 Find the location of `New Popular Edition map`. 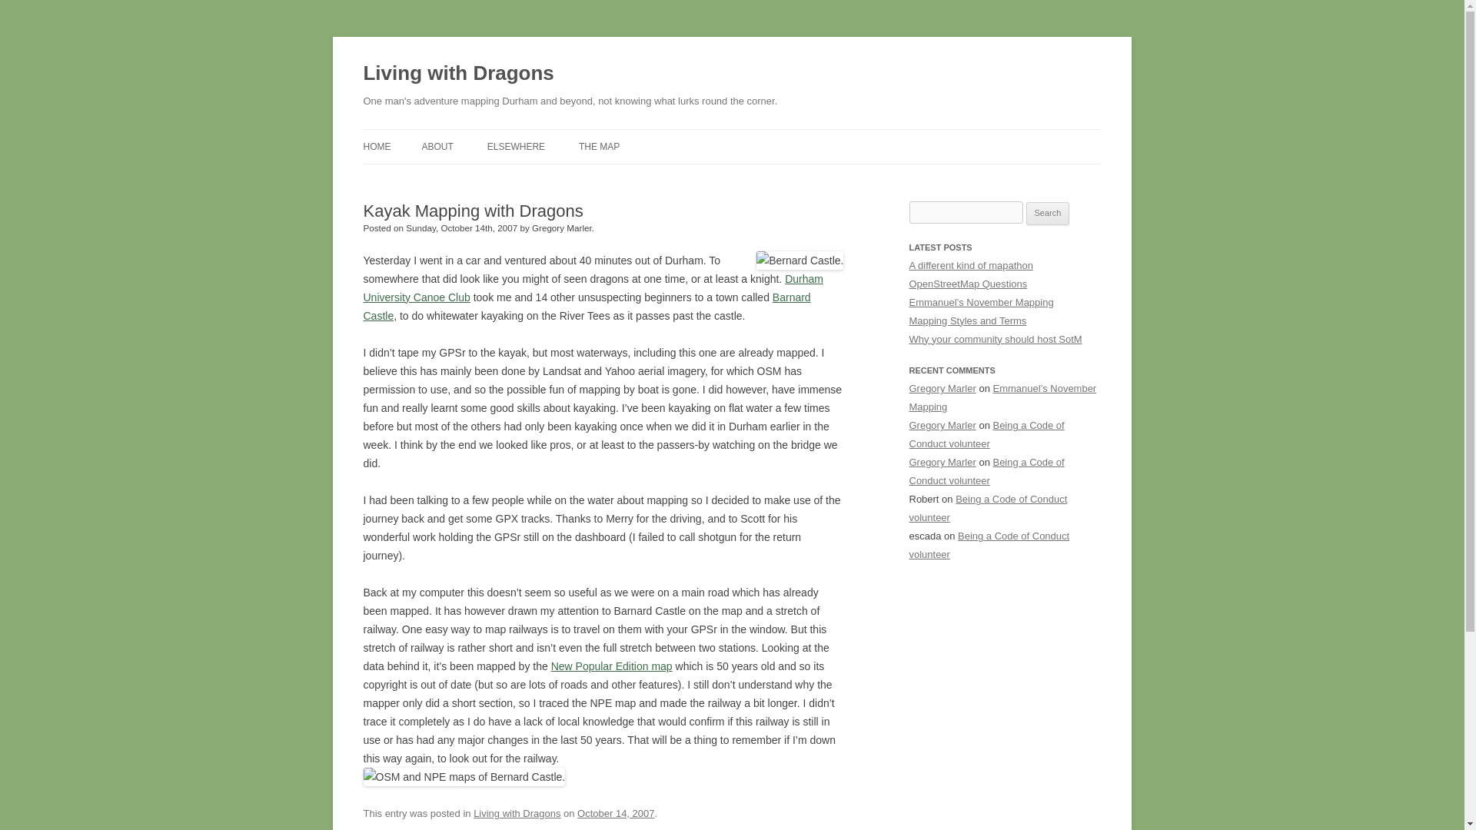

New Popular Edition map is located at coordinates (612, 666).